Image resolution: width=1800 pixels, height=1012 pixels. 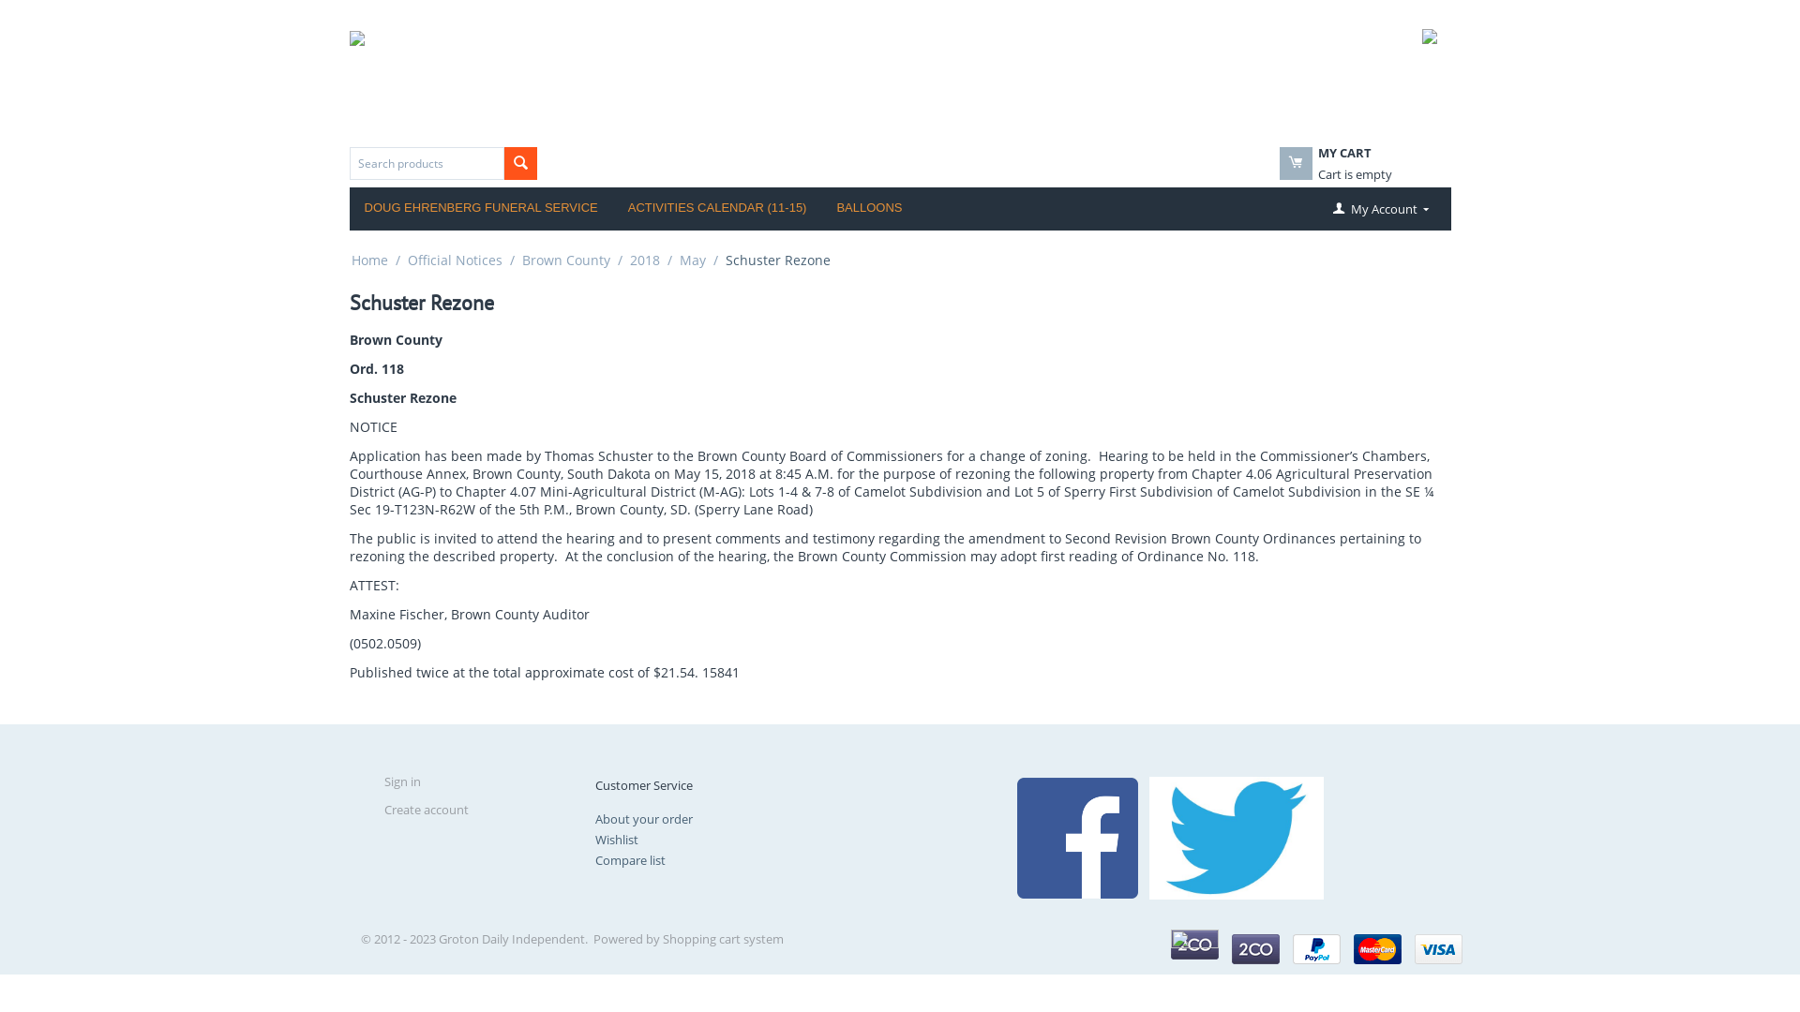 What do you see at coordinates (724, 939) in the screenshot?
I see `Shopping cart system` at bounding box center [724, 939].